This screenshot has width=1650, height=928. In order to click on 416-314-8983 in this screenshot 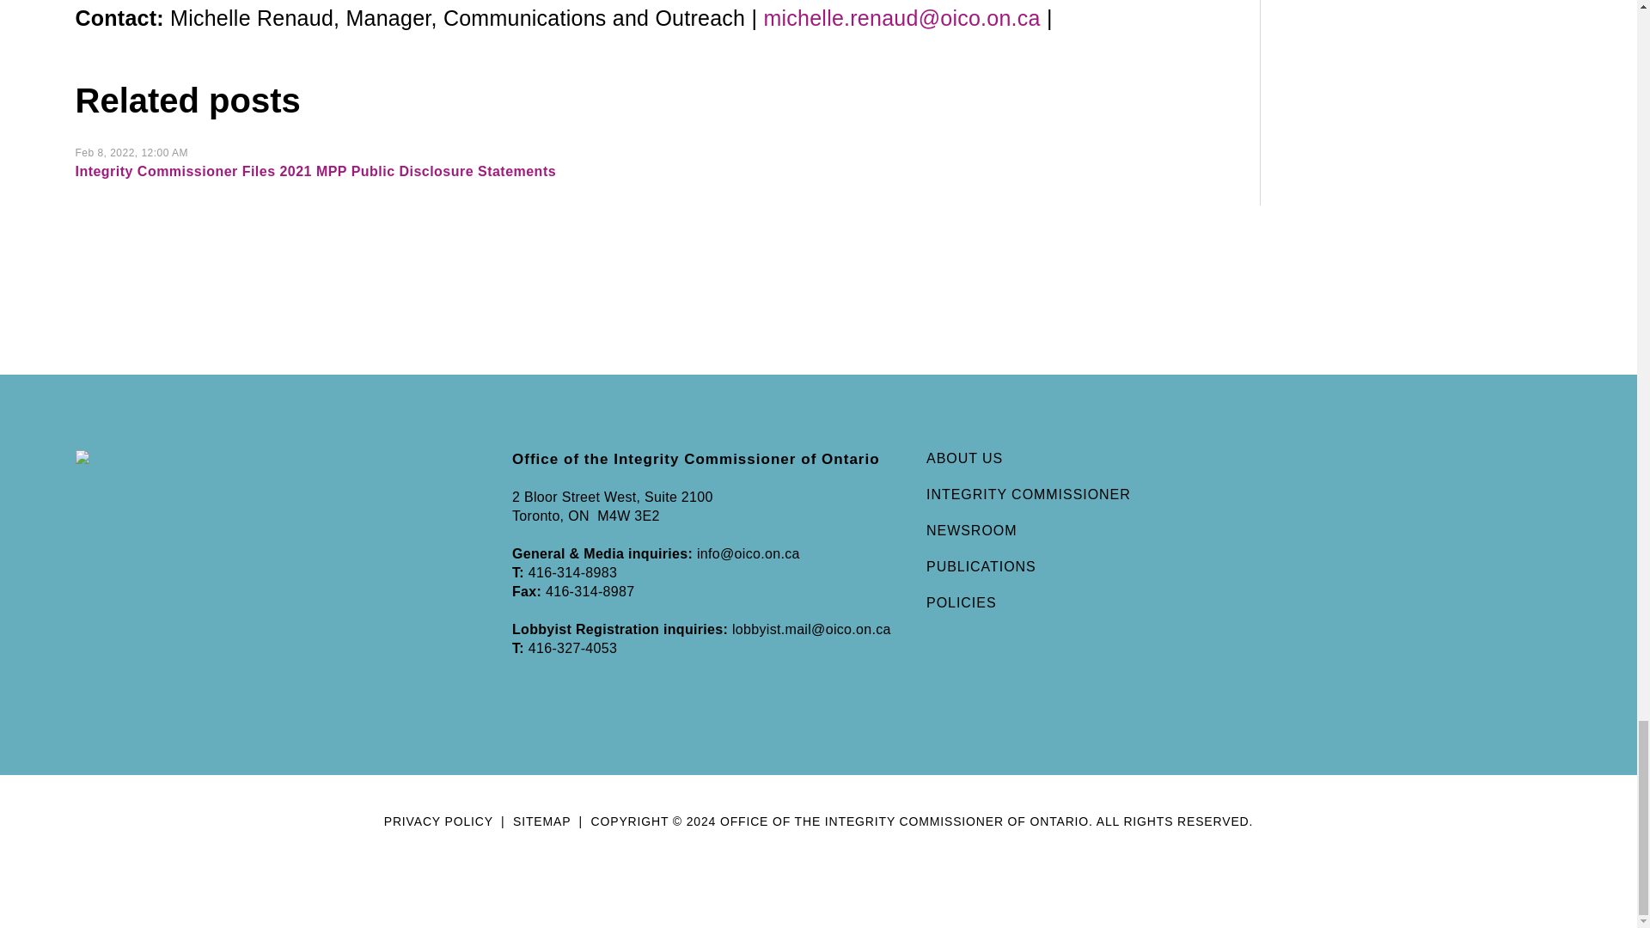, I will do `click(572, 572)`.